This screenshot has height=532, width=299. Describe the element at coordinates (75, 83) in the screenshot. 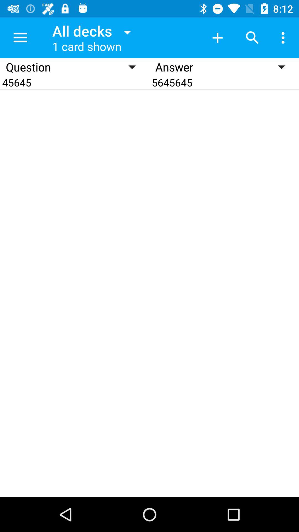

I see `open icon next to answer icon` at that location.